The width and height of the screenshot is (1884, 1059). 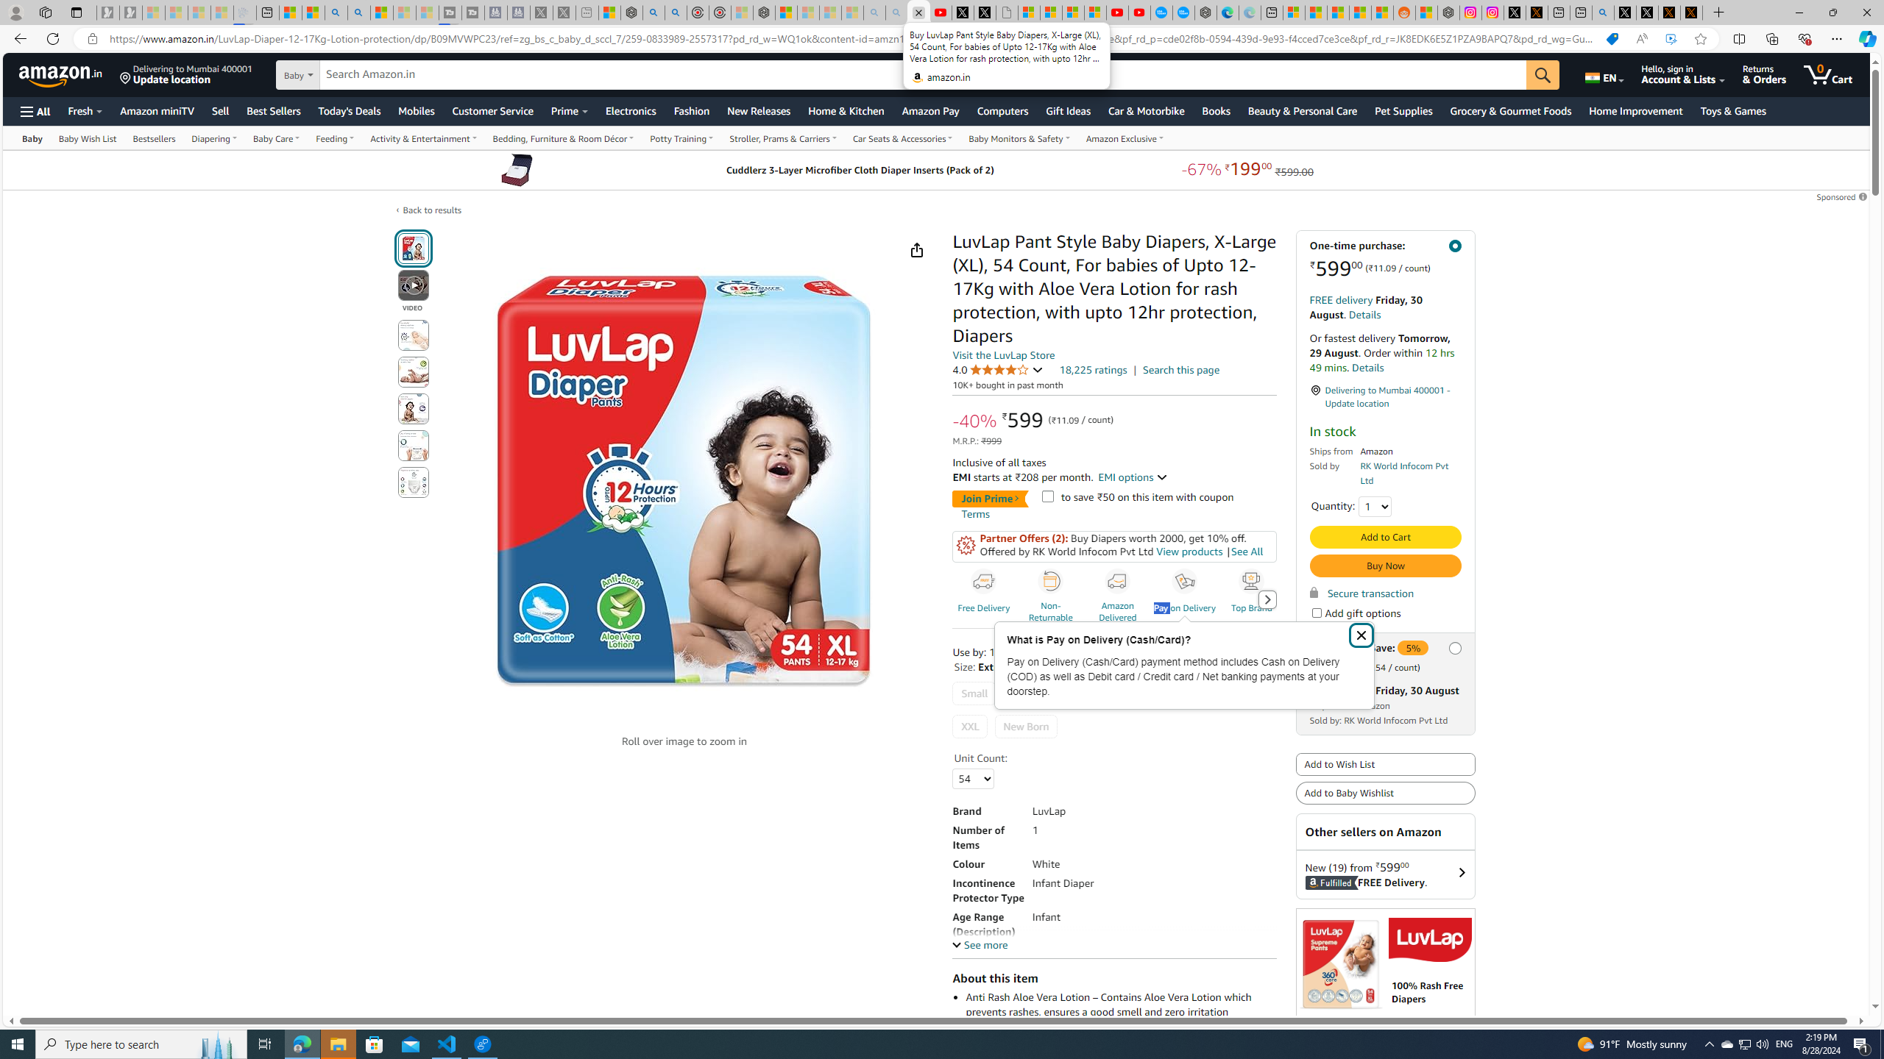 What do you see at coordinates (564, 13) in the screenshot?
I see `X - Sleeping` at bounding box center [564, 13].